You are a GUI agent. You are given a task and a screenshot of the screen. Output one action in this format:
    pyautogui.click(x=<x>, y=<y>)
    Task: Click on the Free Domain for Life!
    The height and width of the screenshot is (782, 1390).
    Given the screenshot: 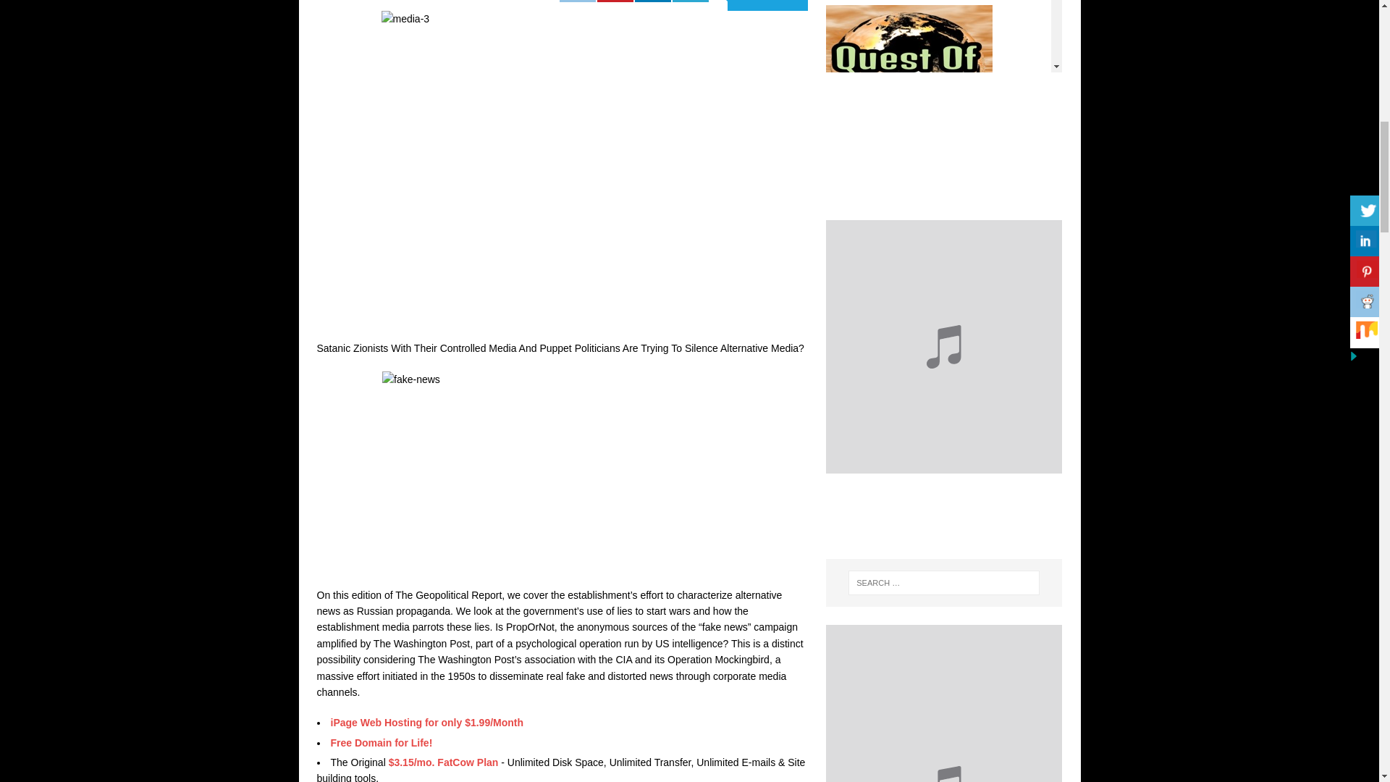 What is the action you would take?
    pyautogui.click(x=381, y=743)
    